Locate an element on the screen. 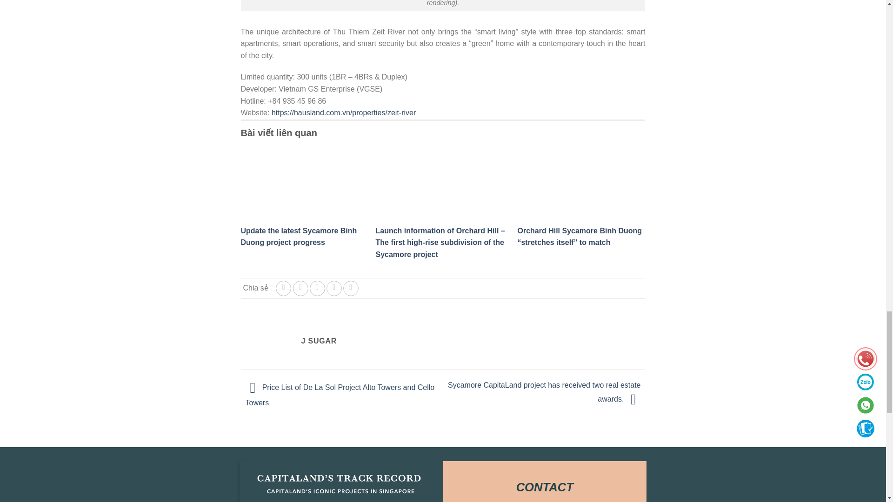 The height and width of the screenshot is (502, 893). Share on Twitter is located at coordinates (300, 288).